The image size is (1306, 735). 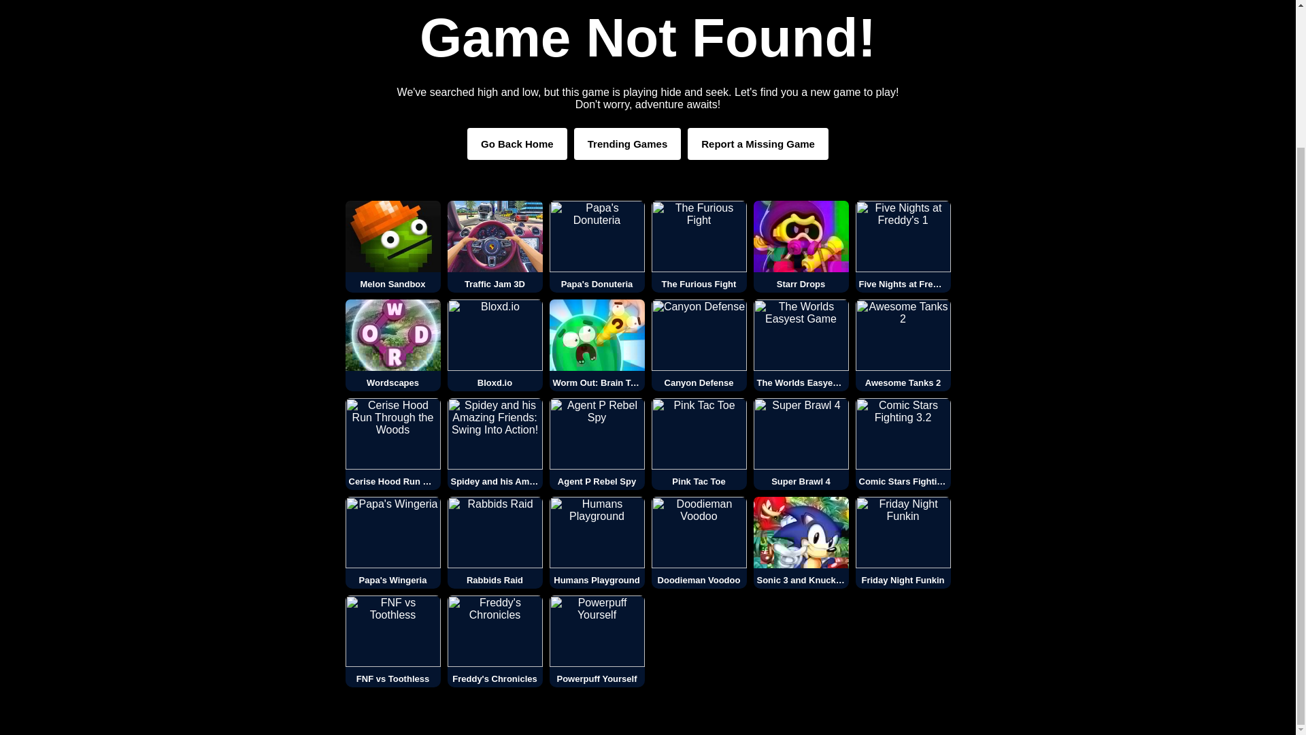 I want to click on The Furious Fight, so click(x=699, y=246).